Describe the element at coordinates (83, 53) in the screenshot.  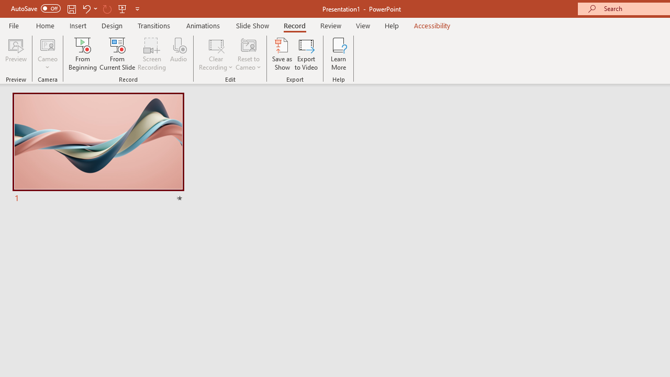
I see `From Beginning...` at that location.